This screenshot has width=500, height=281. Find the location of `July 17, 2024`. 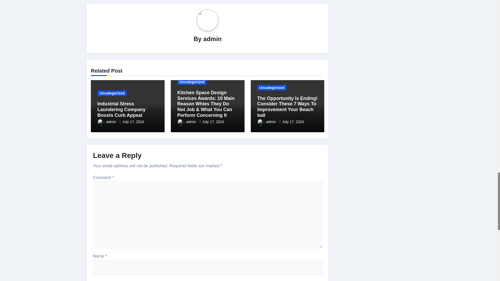

July 17, 2024 is located at coordinates (133, 122).